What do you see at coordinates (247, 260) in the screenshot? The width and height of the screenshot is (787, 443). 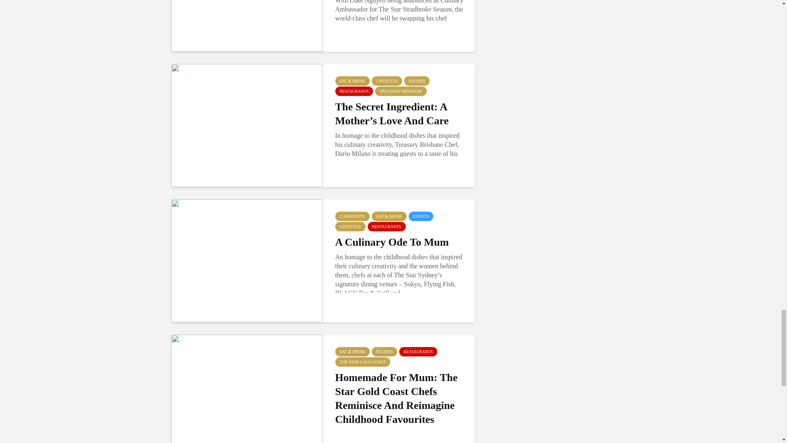 I see `A Culinary Ode To Mum` at bounding box center [247, 260].